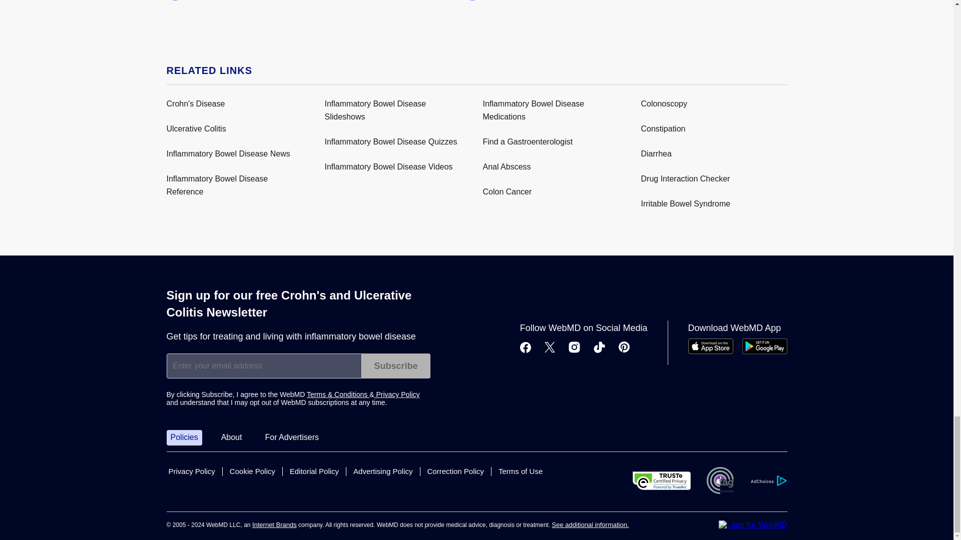  I want to click on TAG Registered Seal, so click(720, 480).